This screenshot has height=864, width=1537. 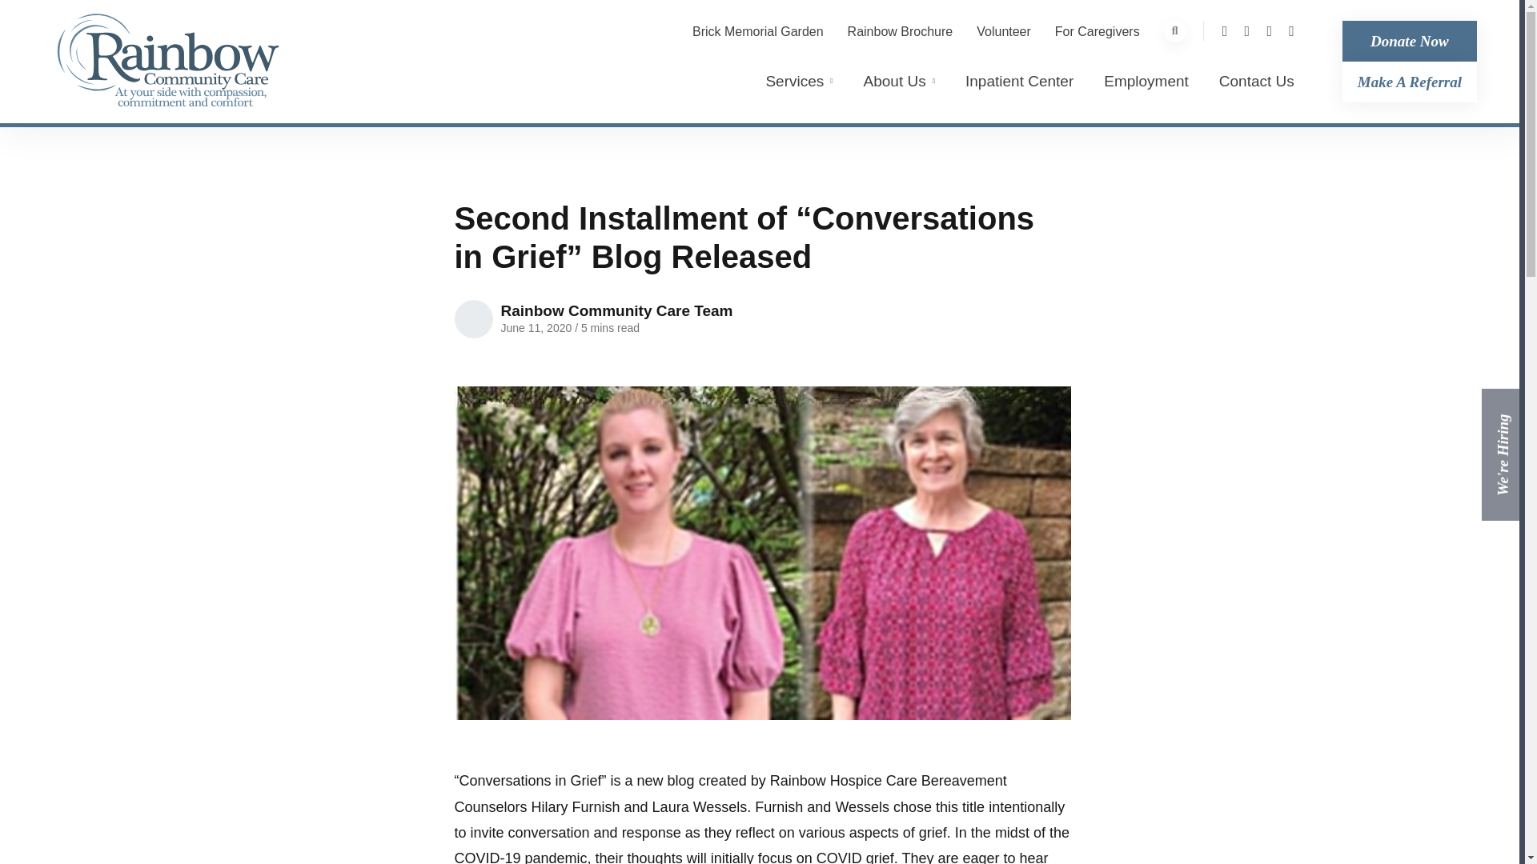 I want to click on Rainbow Brochure, so click(x=900, y=31).